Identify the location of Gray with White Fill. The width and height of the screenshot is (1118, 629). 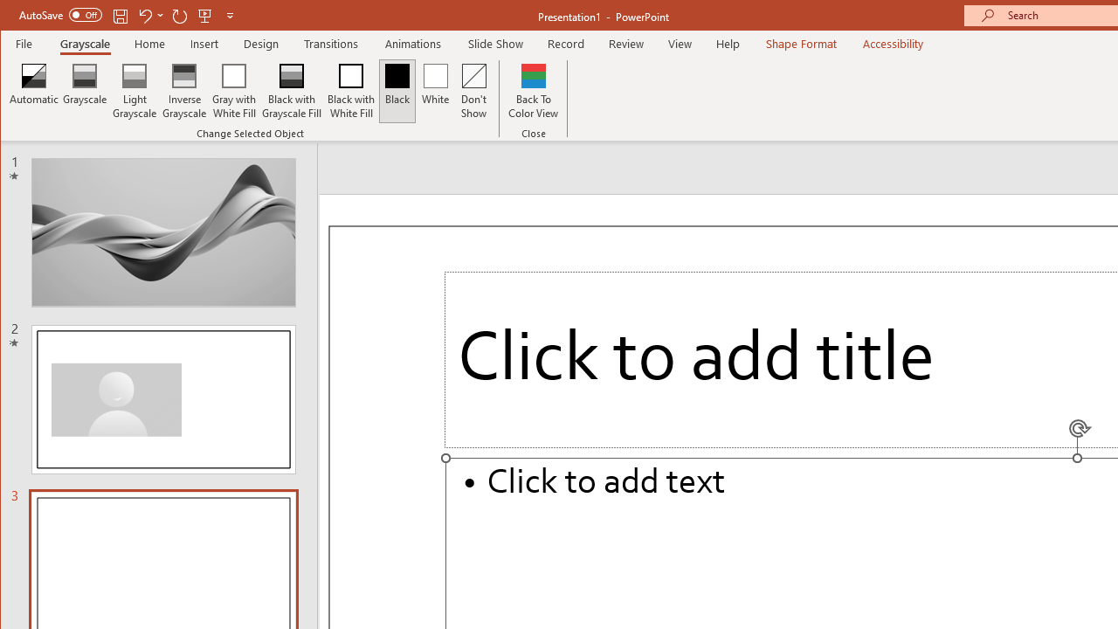
(234, 91).